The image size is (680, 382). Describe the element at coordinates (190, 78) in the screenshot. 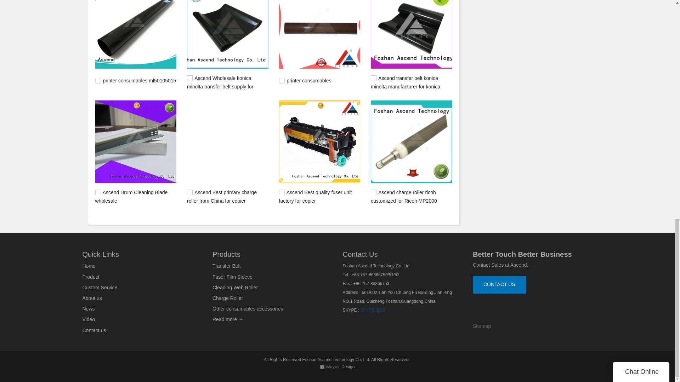

I see `1129` at that location.